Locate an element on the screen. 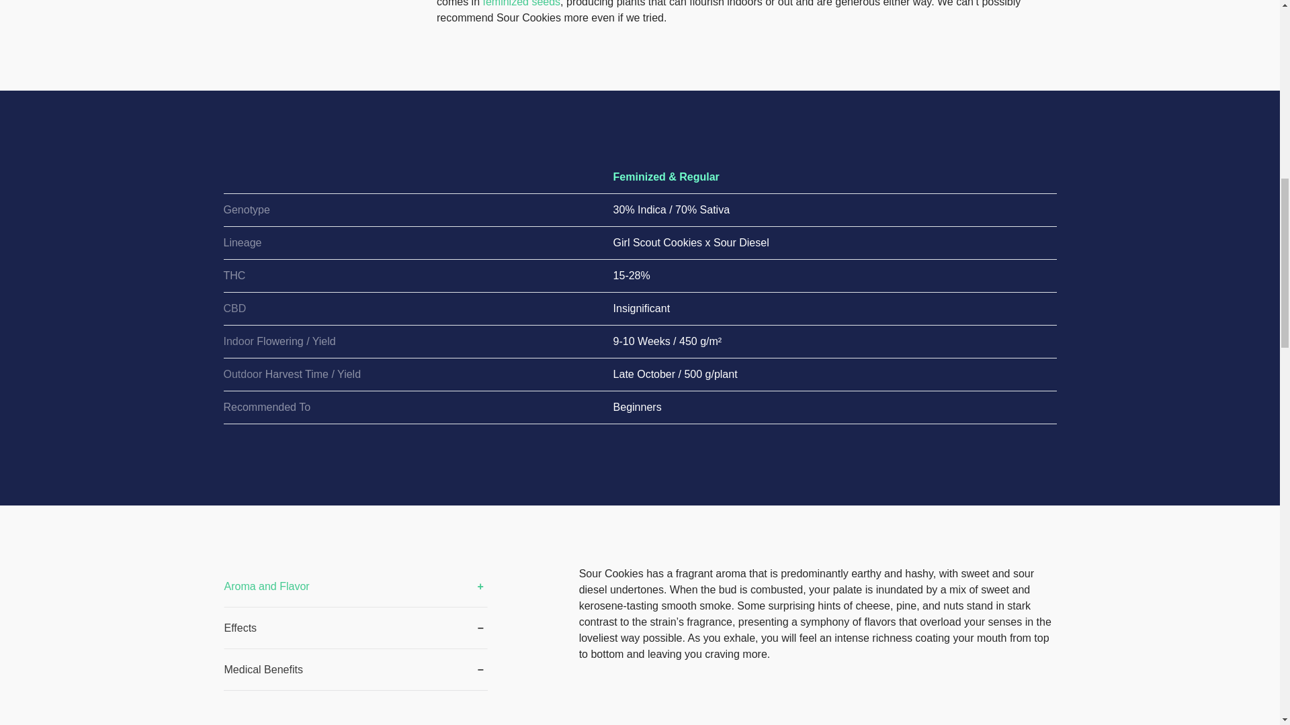 This screenshot has width=1290, height=725. Indoor is located at coordinates (238, 341).